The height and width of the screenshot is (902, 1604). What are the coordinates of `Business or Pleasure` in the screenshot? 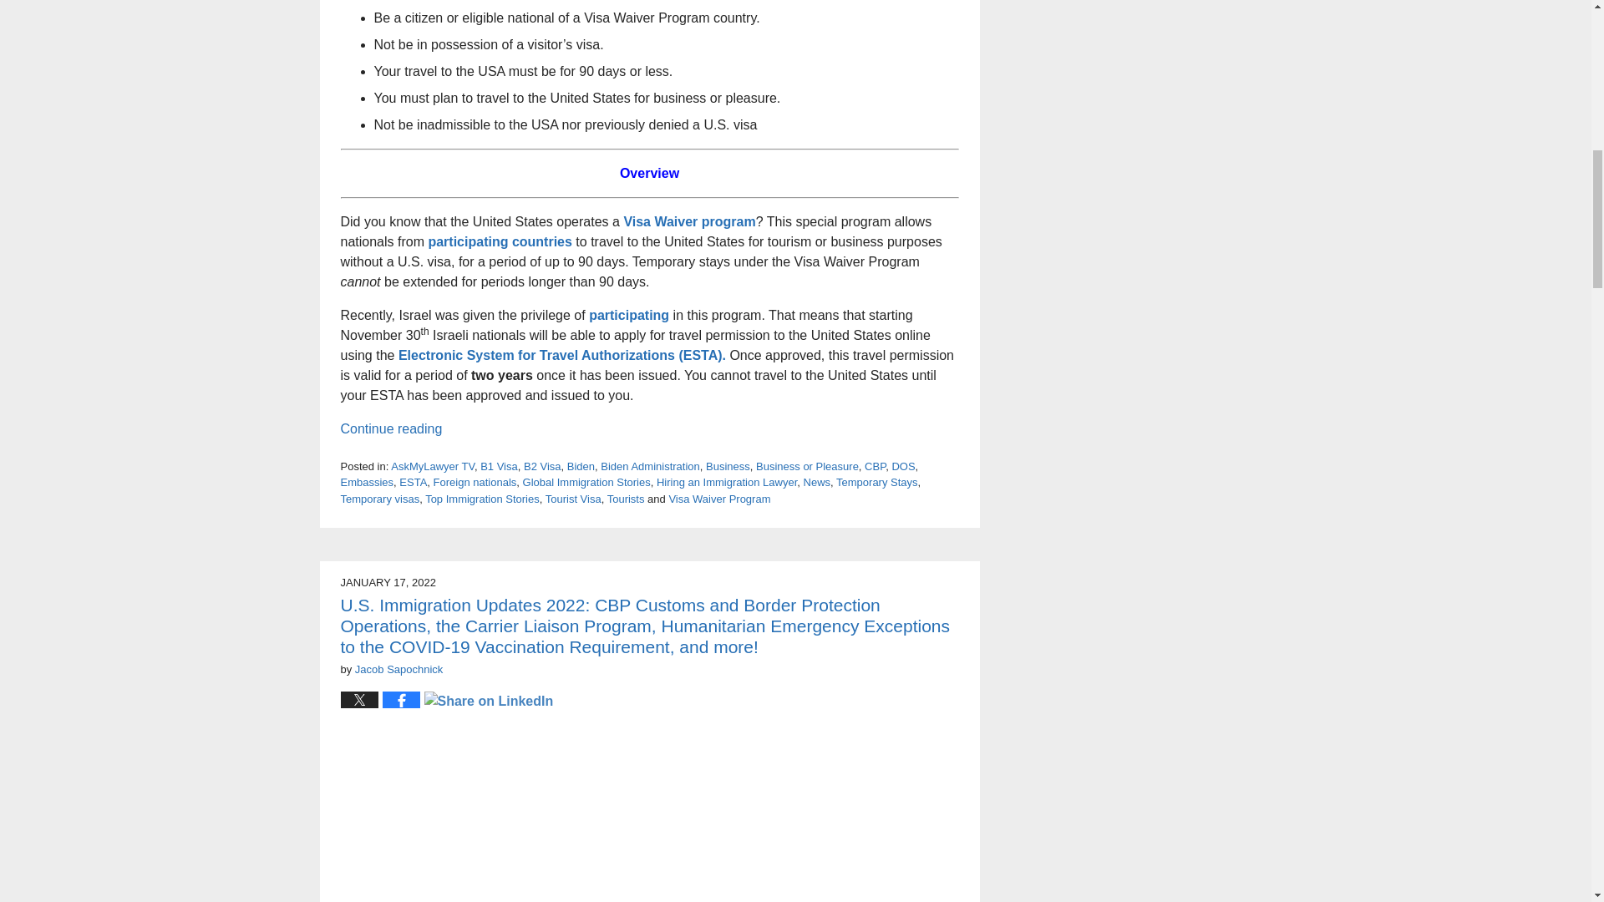 It's located at (807, 466).